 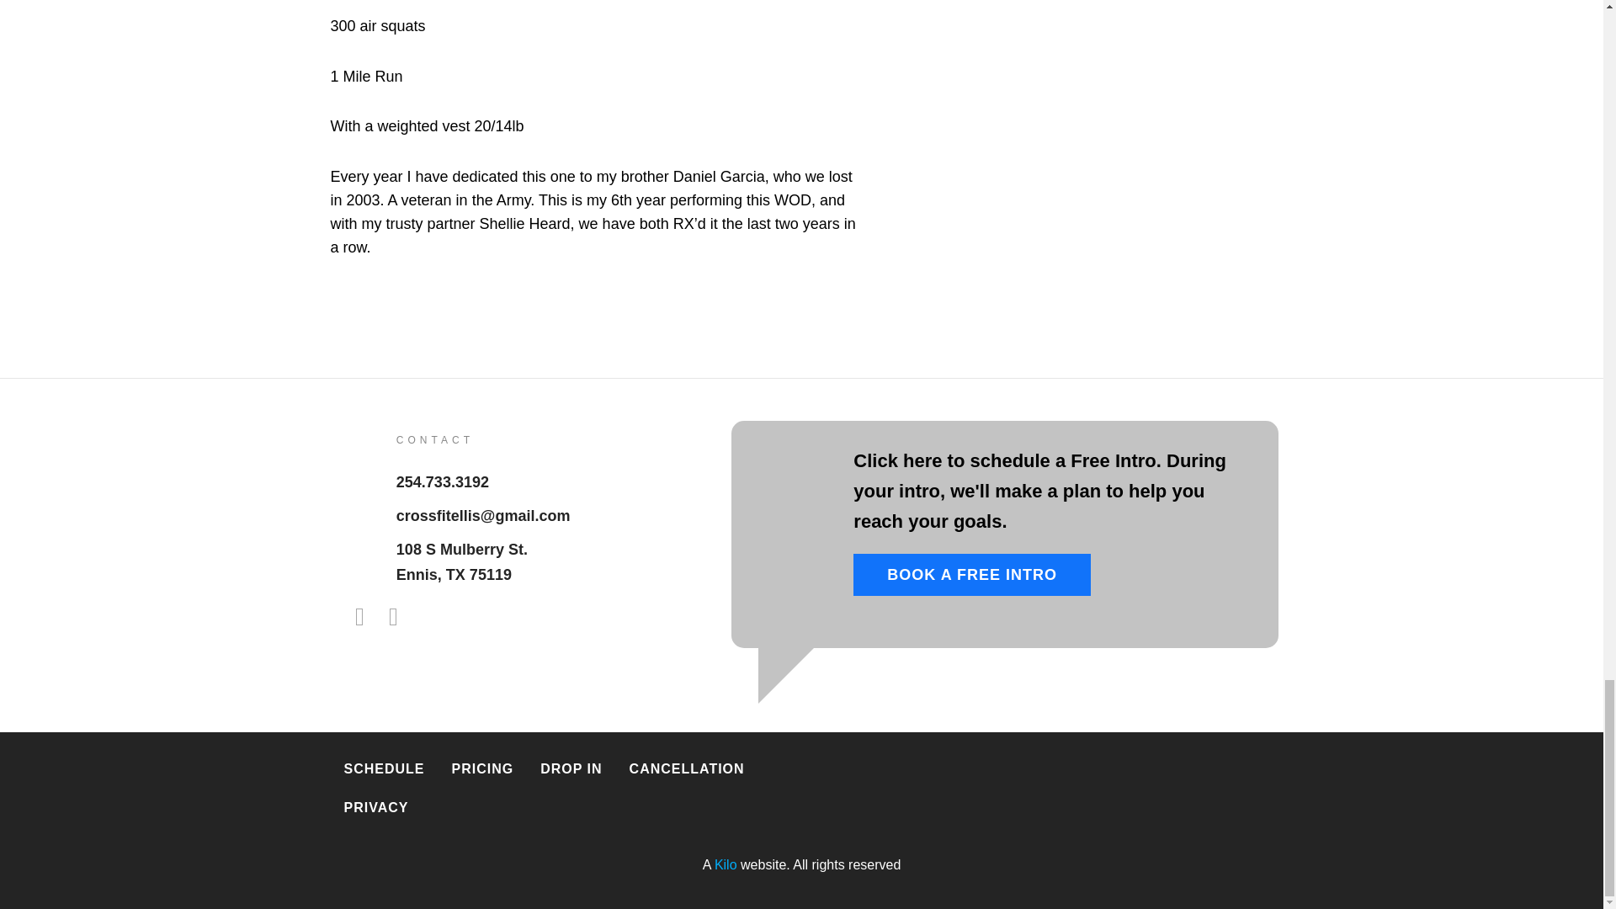 What do you see at coordinates (571, 769) in the screenshot?
I see `DROP IN` at bounding box center [571, 769].